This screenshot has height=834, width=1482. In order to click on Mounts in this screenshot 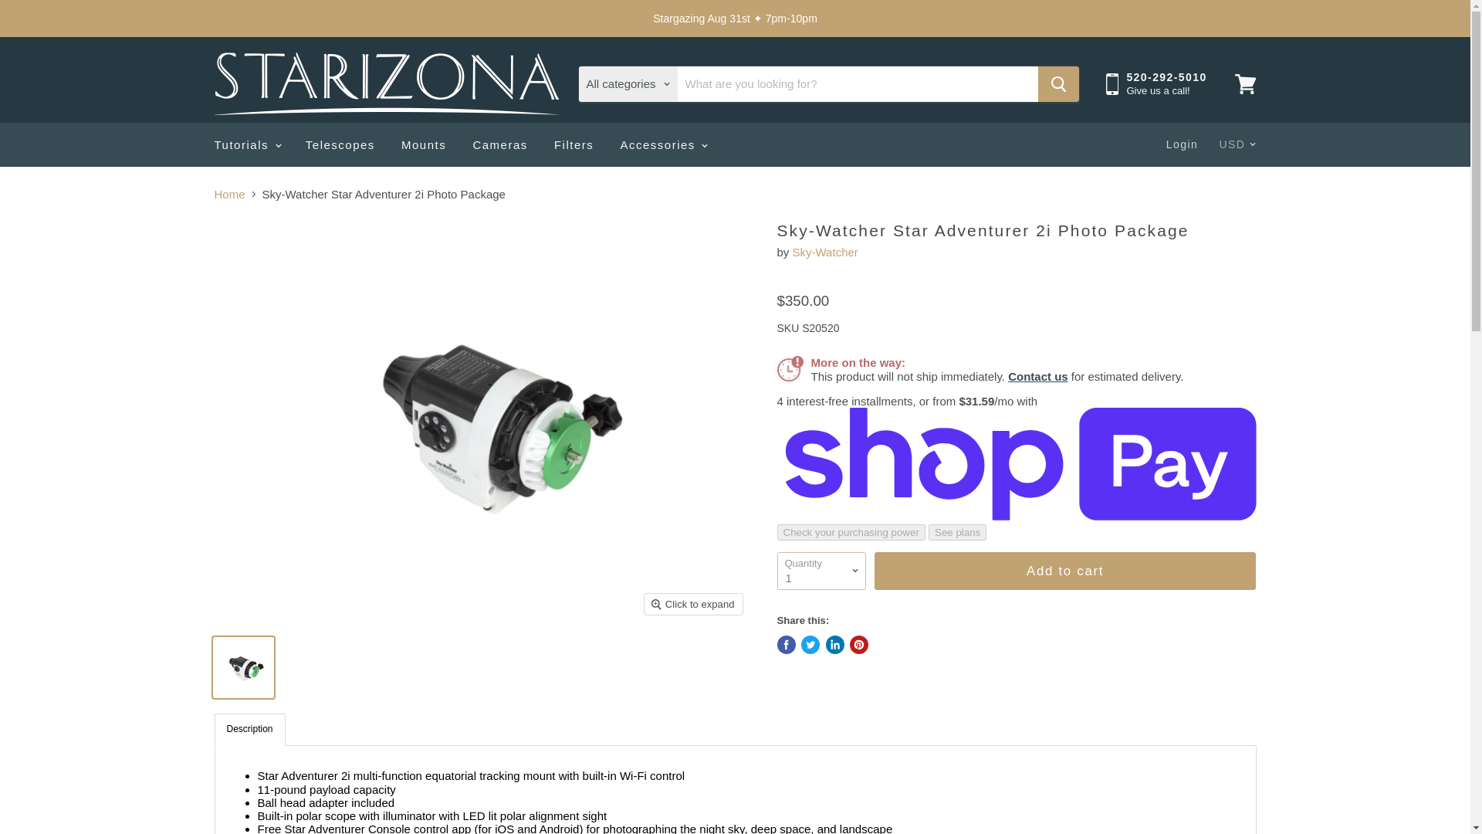, I will do `click(423, 145)`.